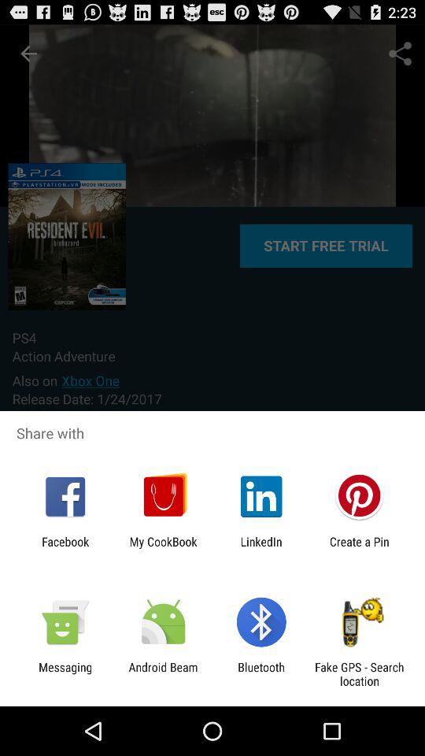 This screenshot has width=425, height=756. I want to click on press item to the right of bluetooth, so click(359, 674).